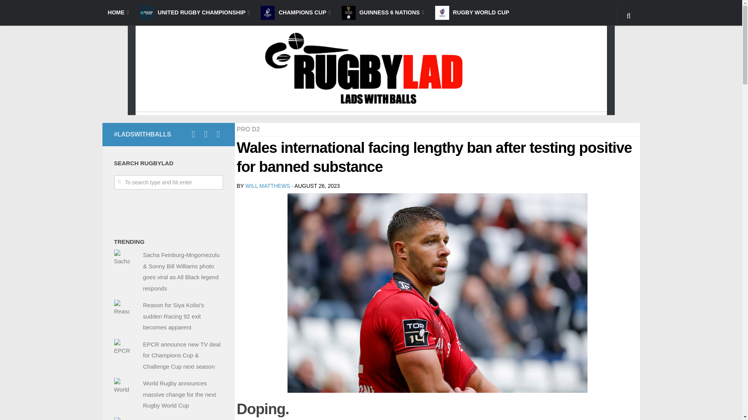 The height and width of the screenshot is (420, 748). What do you see at coordinates (249, 129) in the screenshot?
I see `PRO D2` at bounding box center [249, 129].